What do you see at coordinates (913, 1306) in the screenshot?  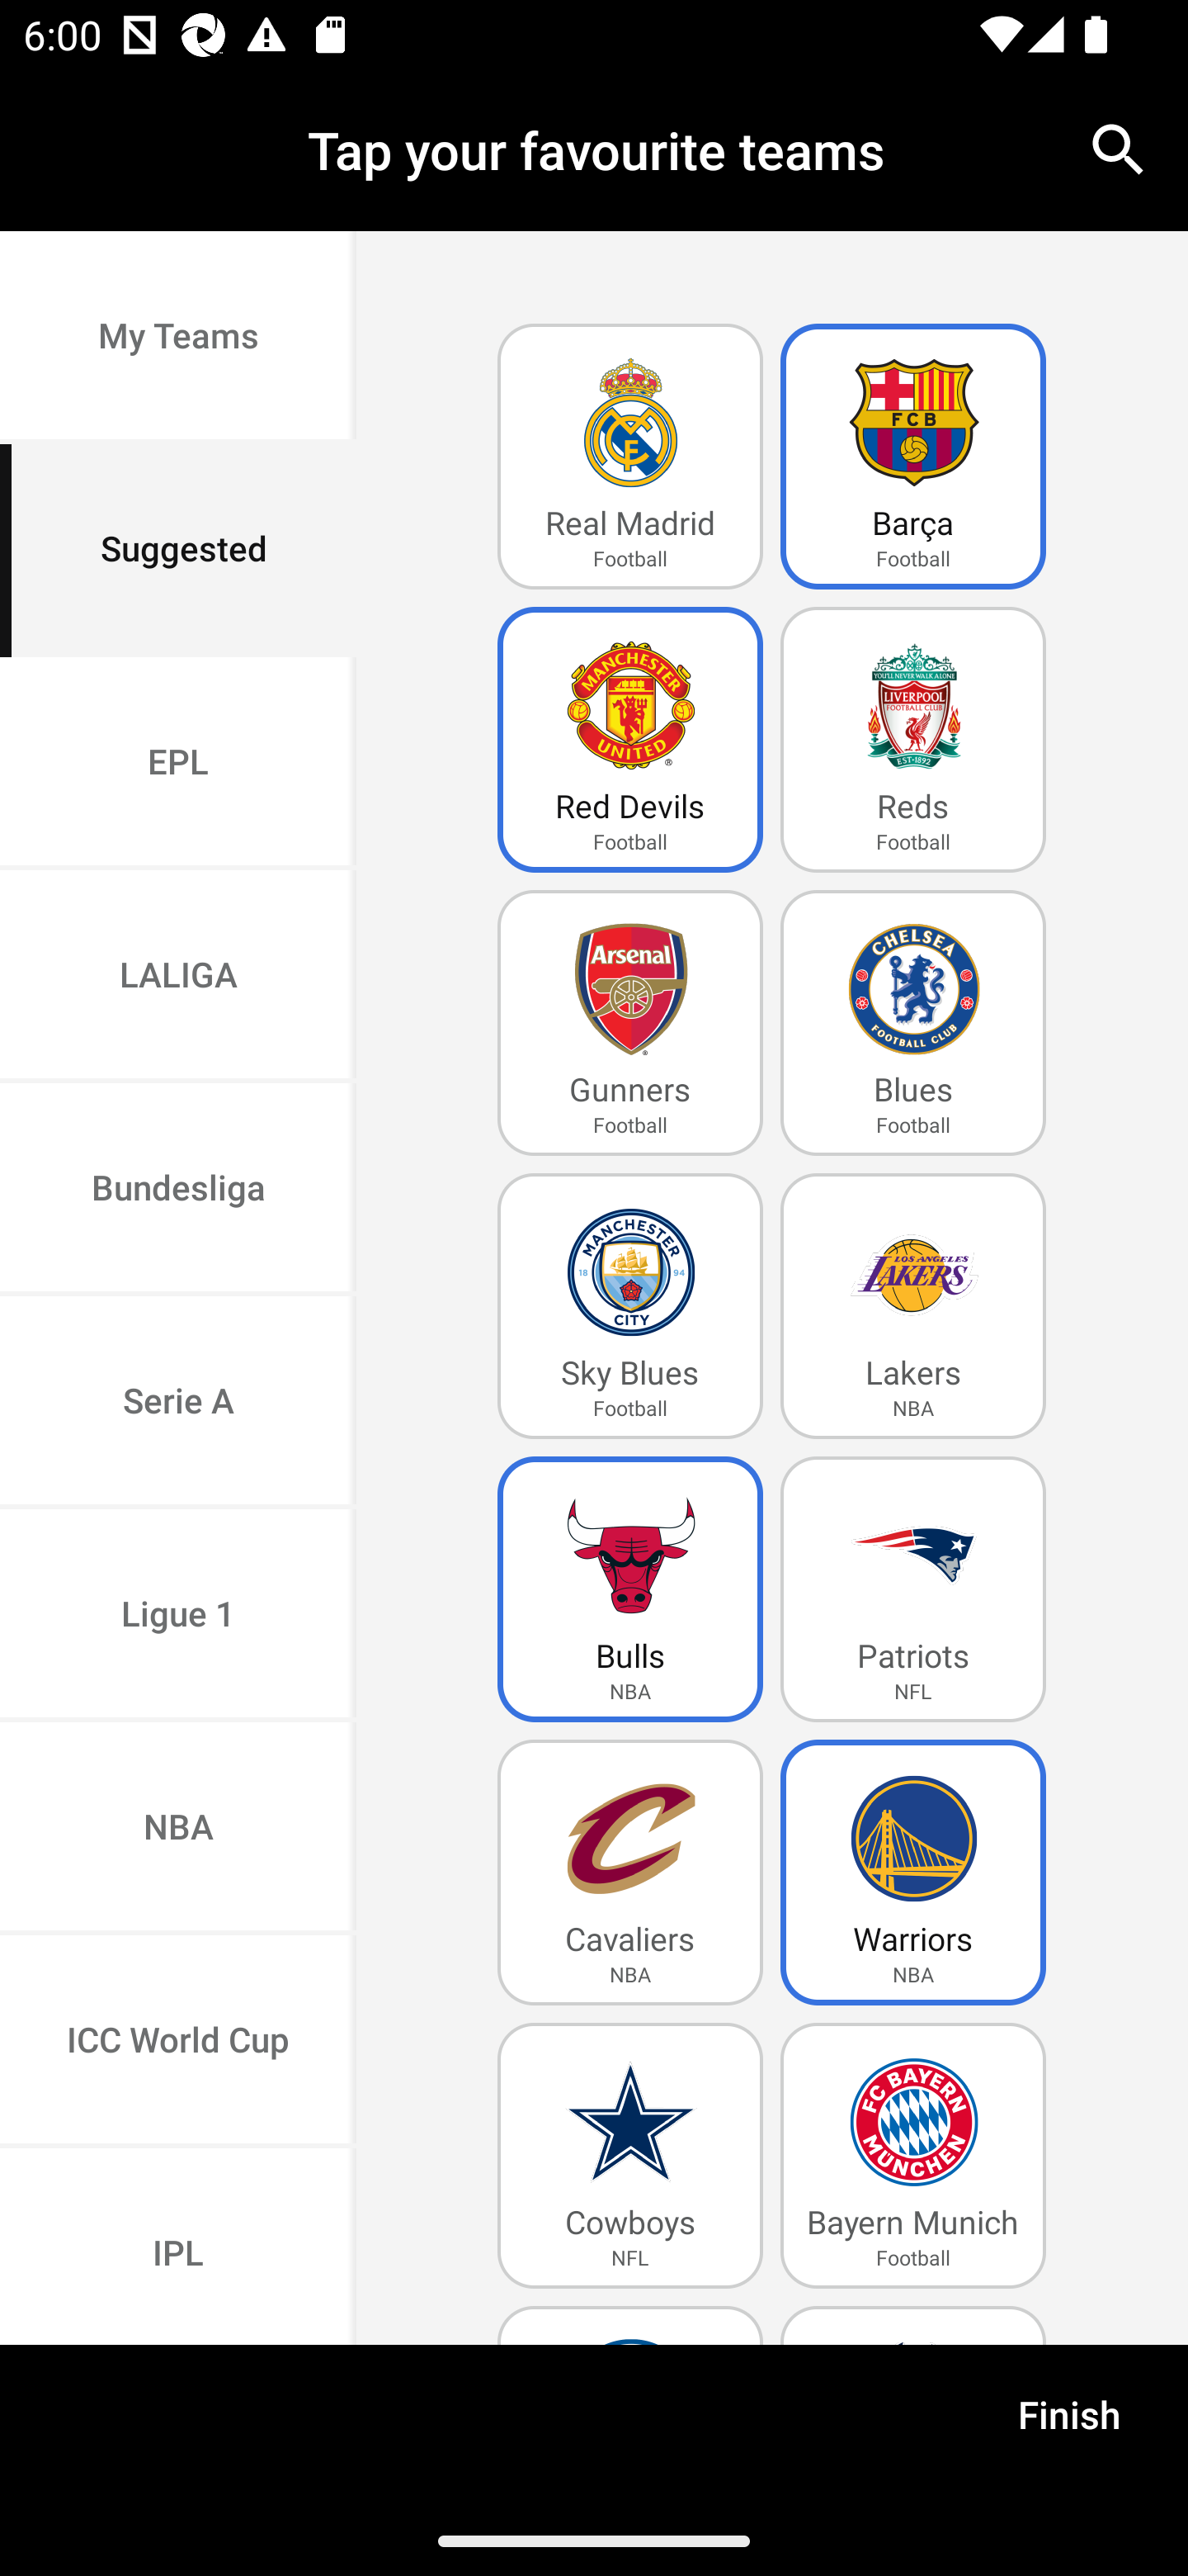 I see `Lakers Lakers NBA` at bounding box center [913, 1306].